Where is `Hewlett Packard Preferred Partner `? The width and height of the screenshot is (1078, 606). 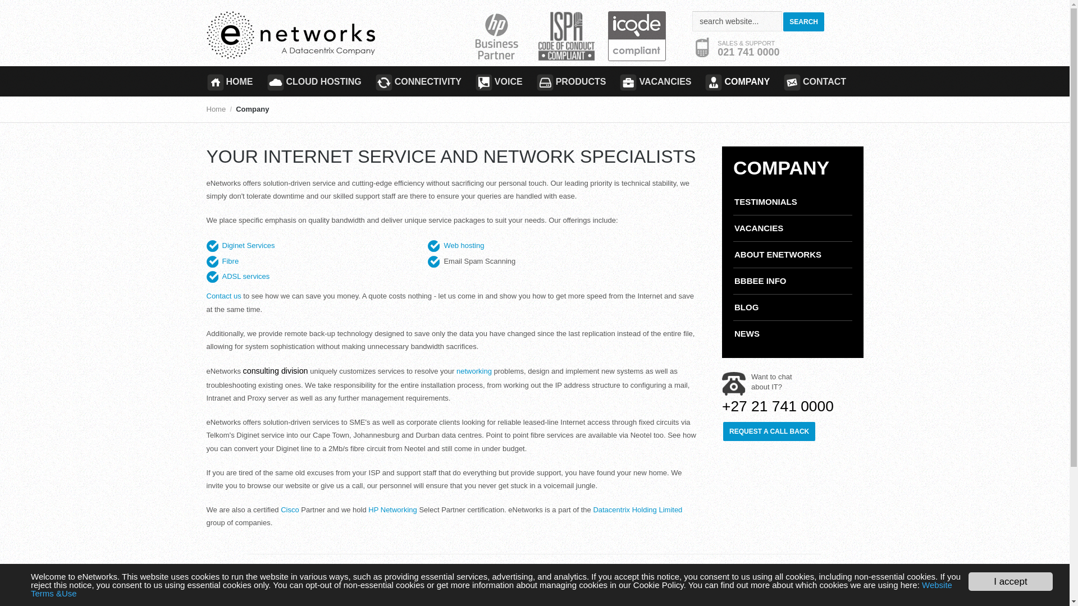 Hewlett Packard Preferred Partner  is located at coordinates (474, 371).